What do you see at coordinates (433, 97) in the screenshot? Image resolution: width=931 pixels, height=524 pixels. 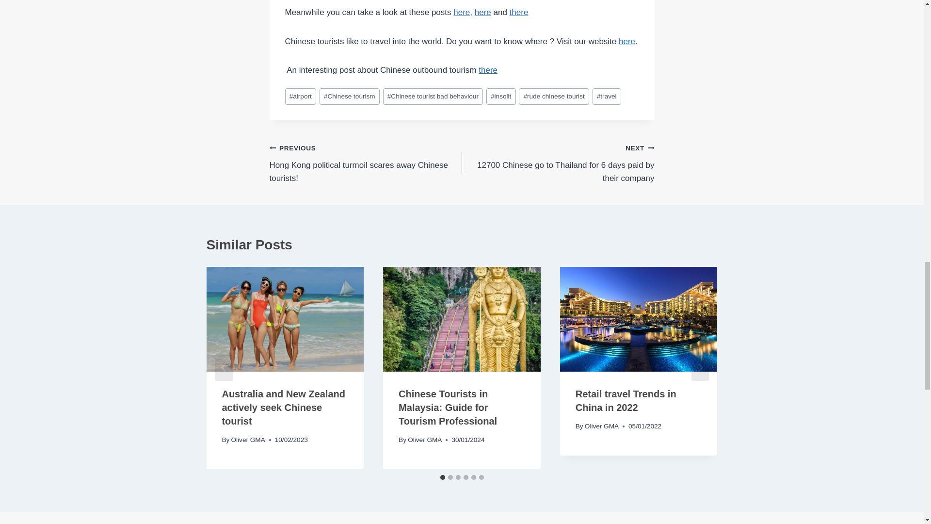 I see `Chinese tourist bad behaviour` at bounding box center [433, 97].